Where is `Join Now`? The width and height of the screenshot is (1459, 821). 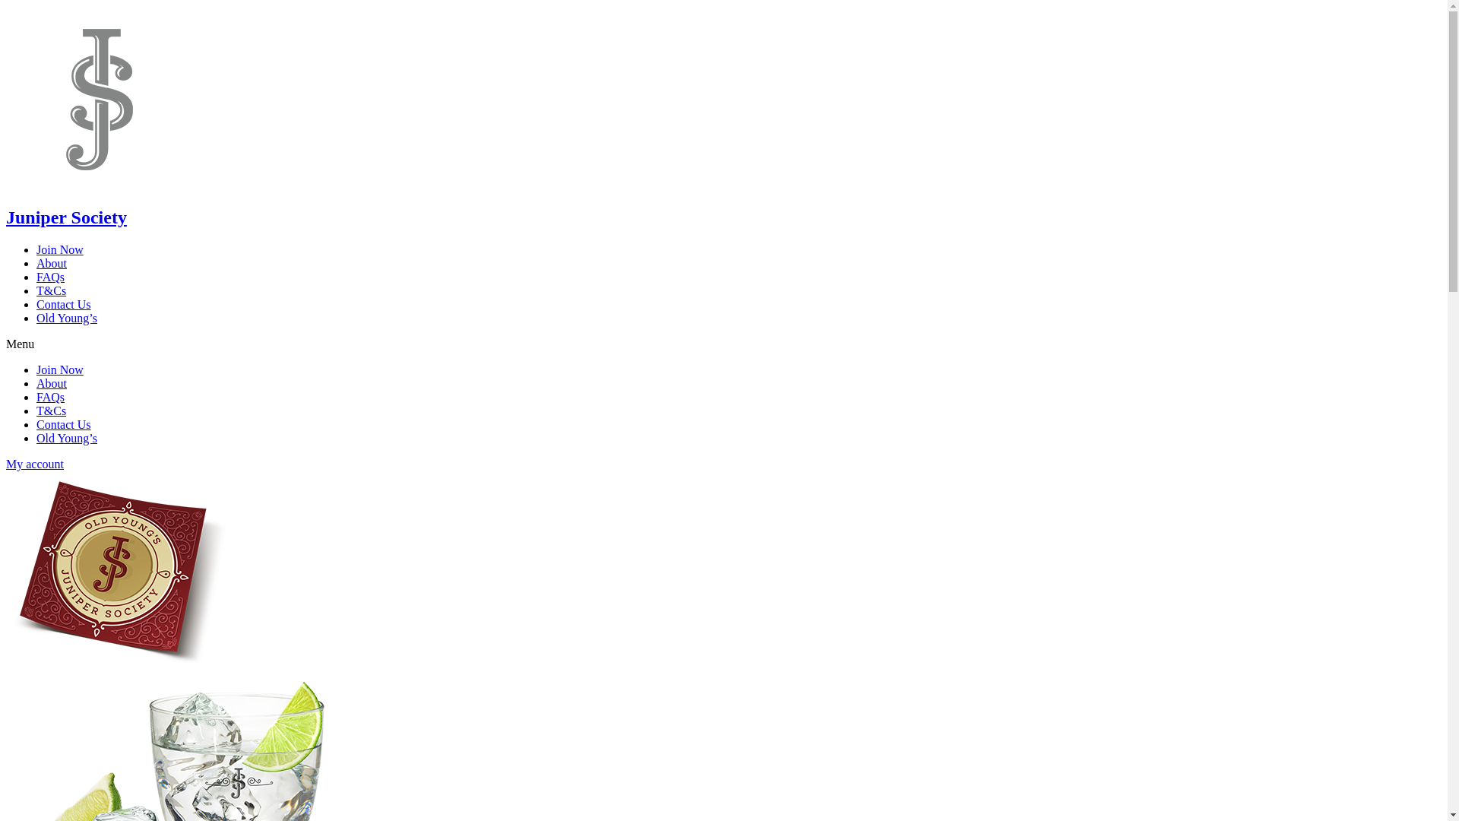
Join Now is located at coordinates (60, 369).